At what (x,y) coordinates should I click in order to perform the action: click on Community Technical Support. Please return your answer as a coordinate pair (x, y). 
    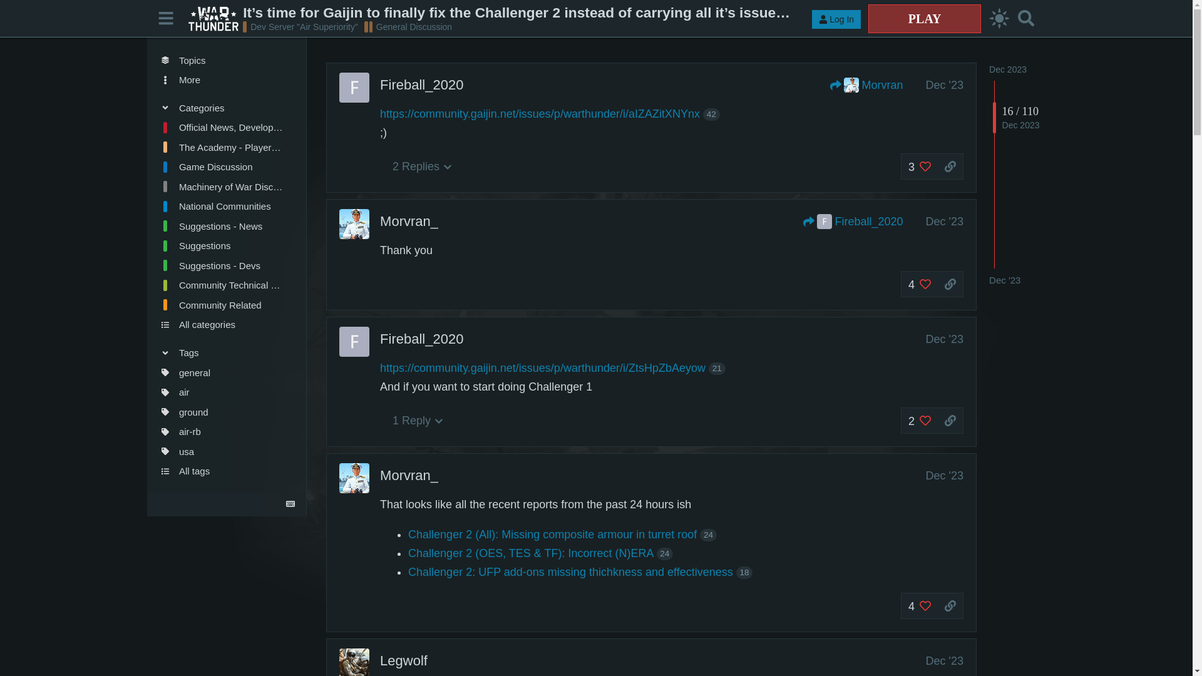
    Looking at the image, I should click on (222, 285).